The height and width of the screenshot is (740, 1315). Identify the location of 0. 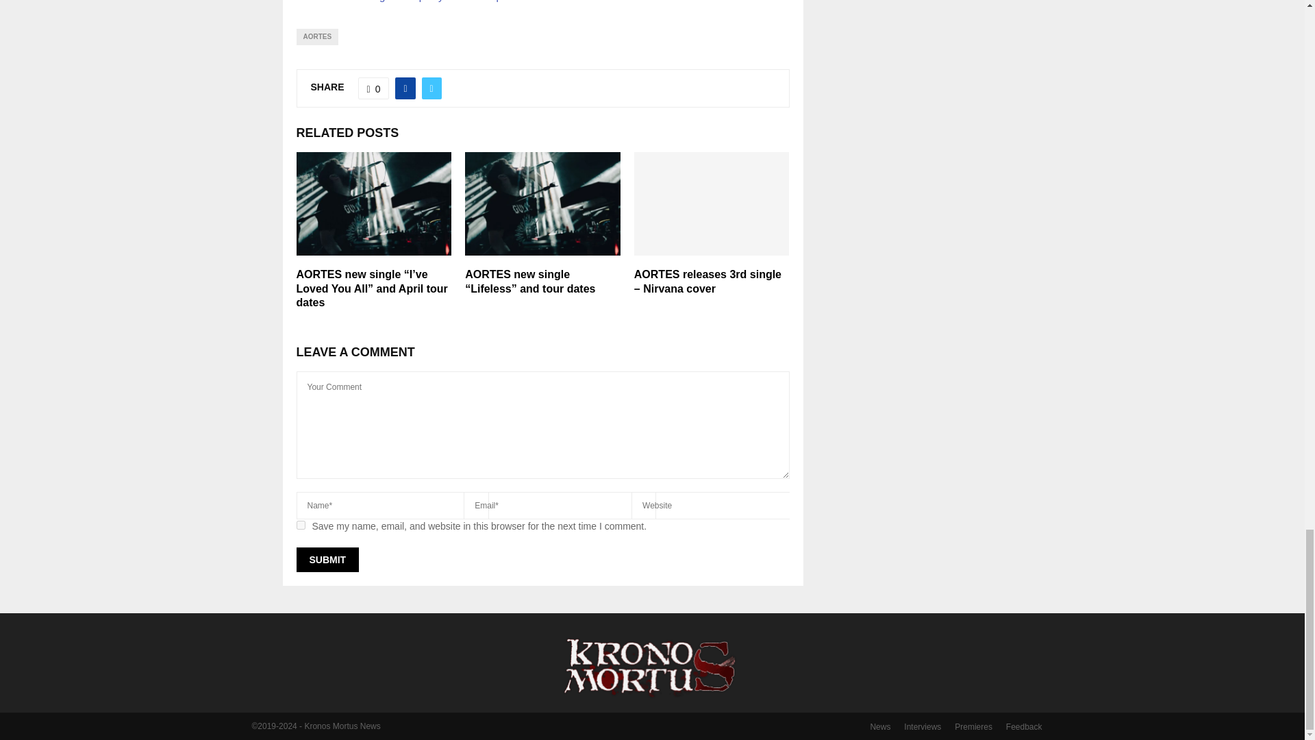
(373, 88).